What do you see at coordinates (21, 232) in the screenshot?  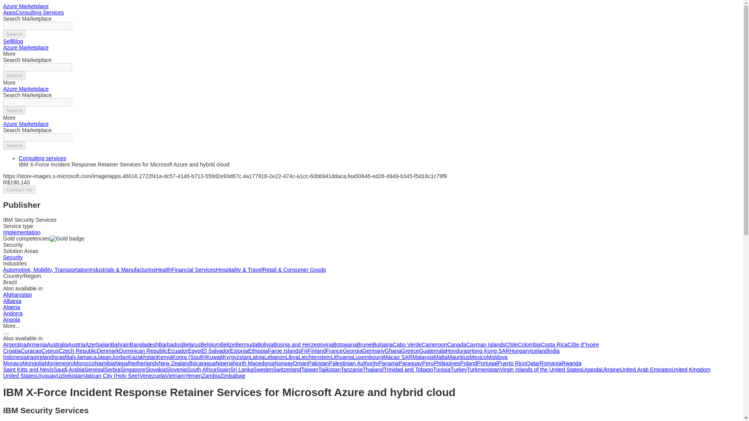 I see `Implementation` at bounding box center [21, 232].